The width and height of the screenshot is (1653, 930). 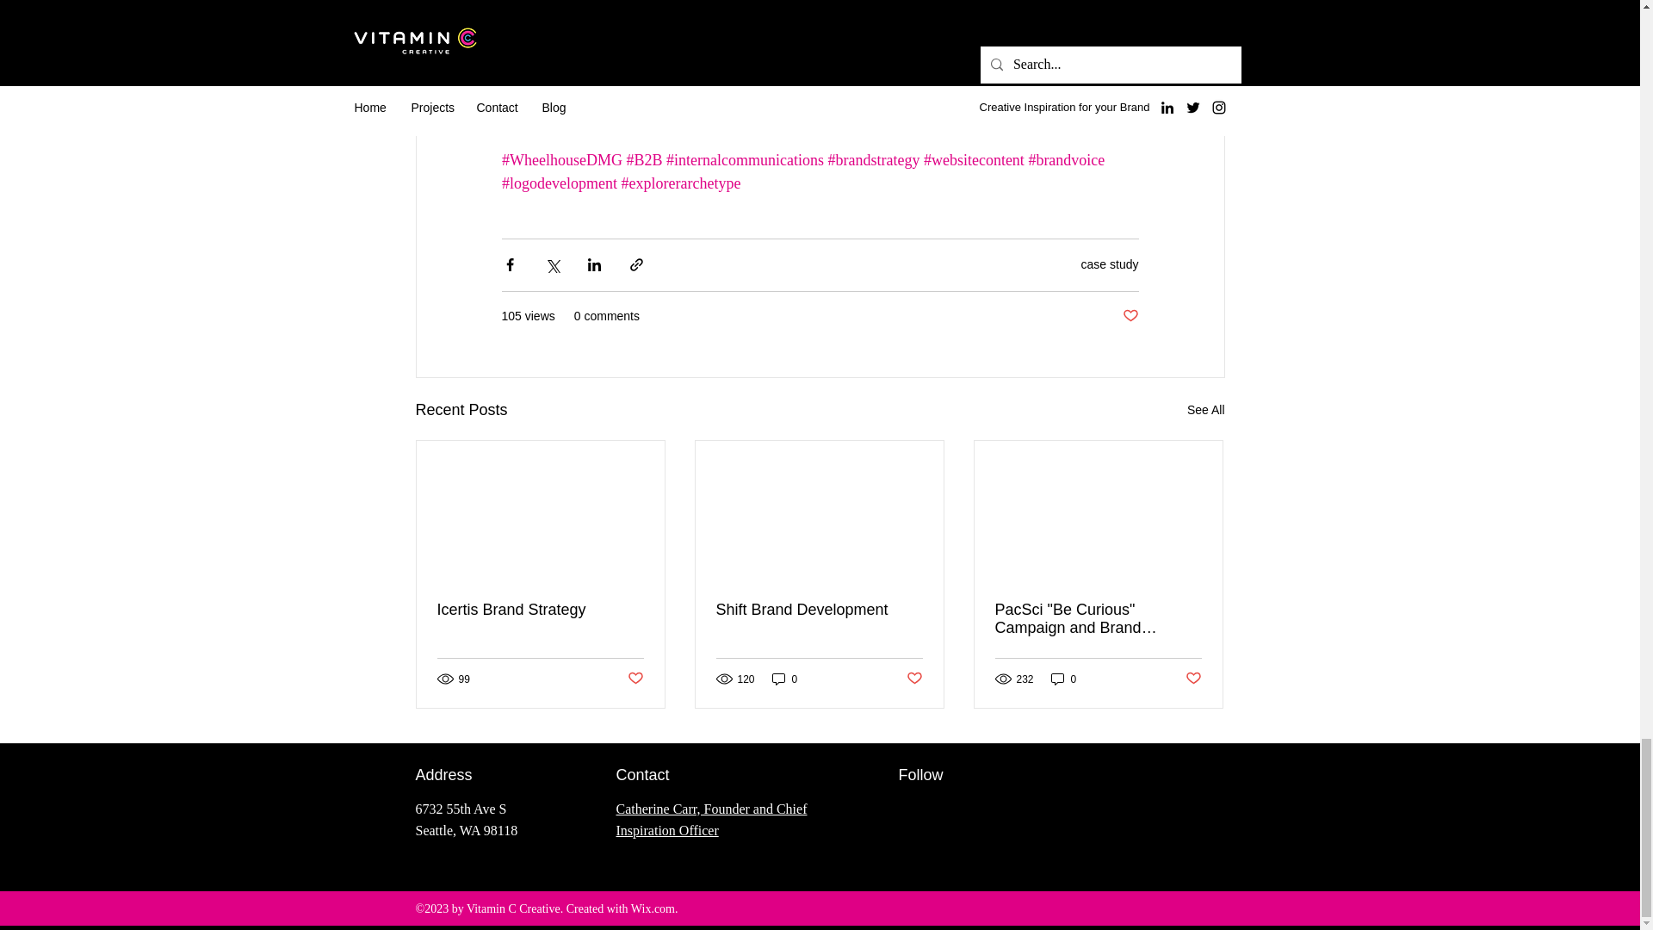 What do you see at coordinates (581, 90) in the screenshot?
I see `Andrew Wicklund Design` at bounding box center [581, 90].